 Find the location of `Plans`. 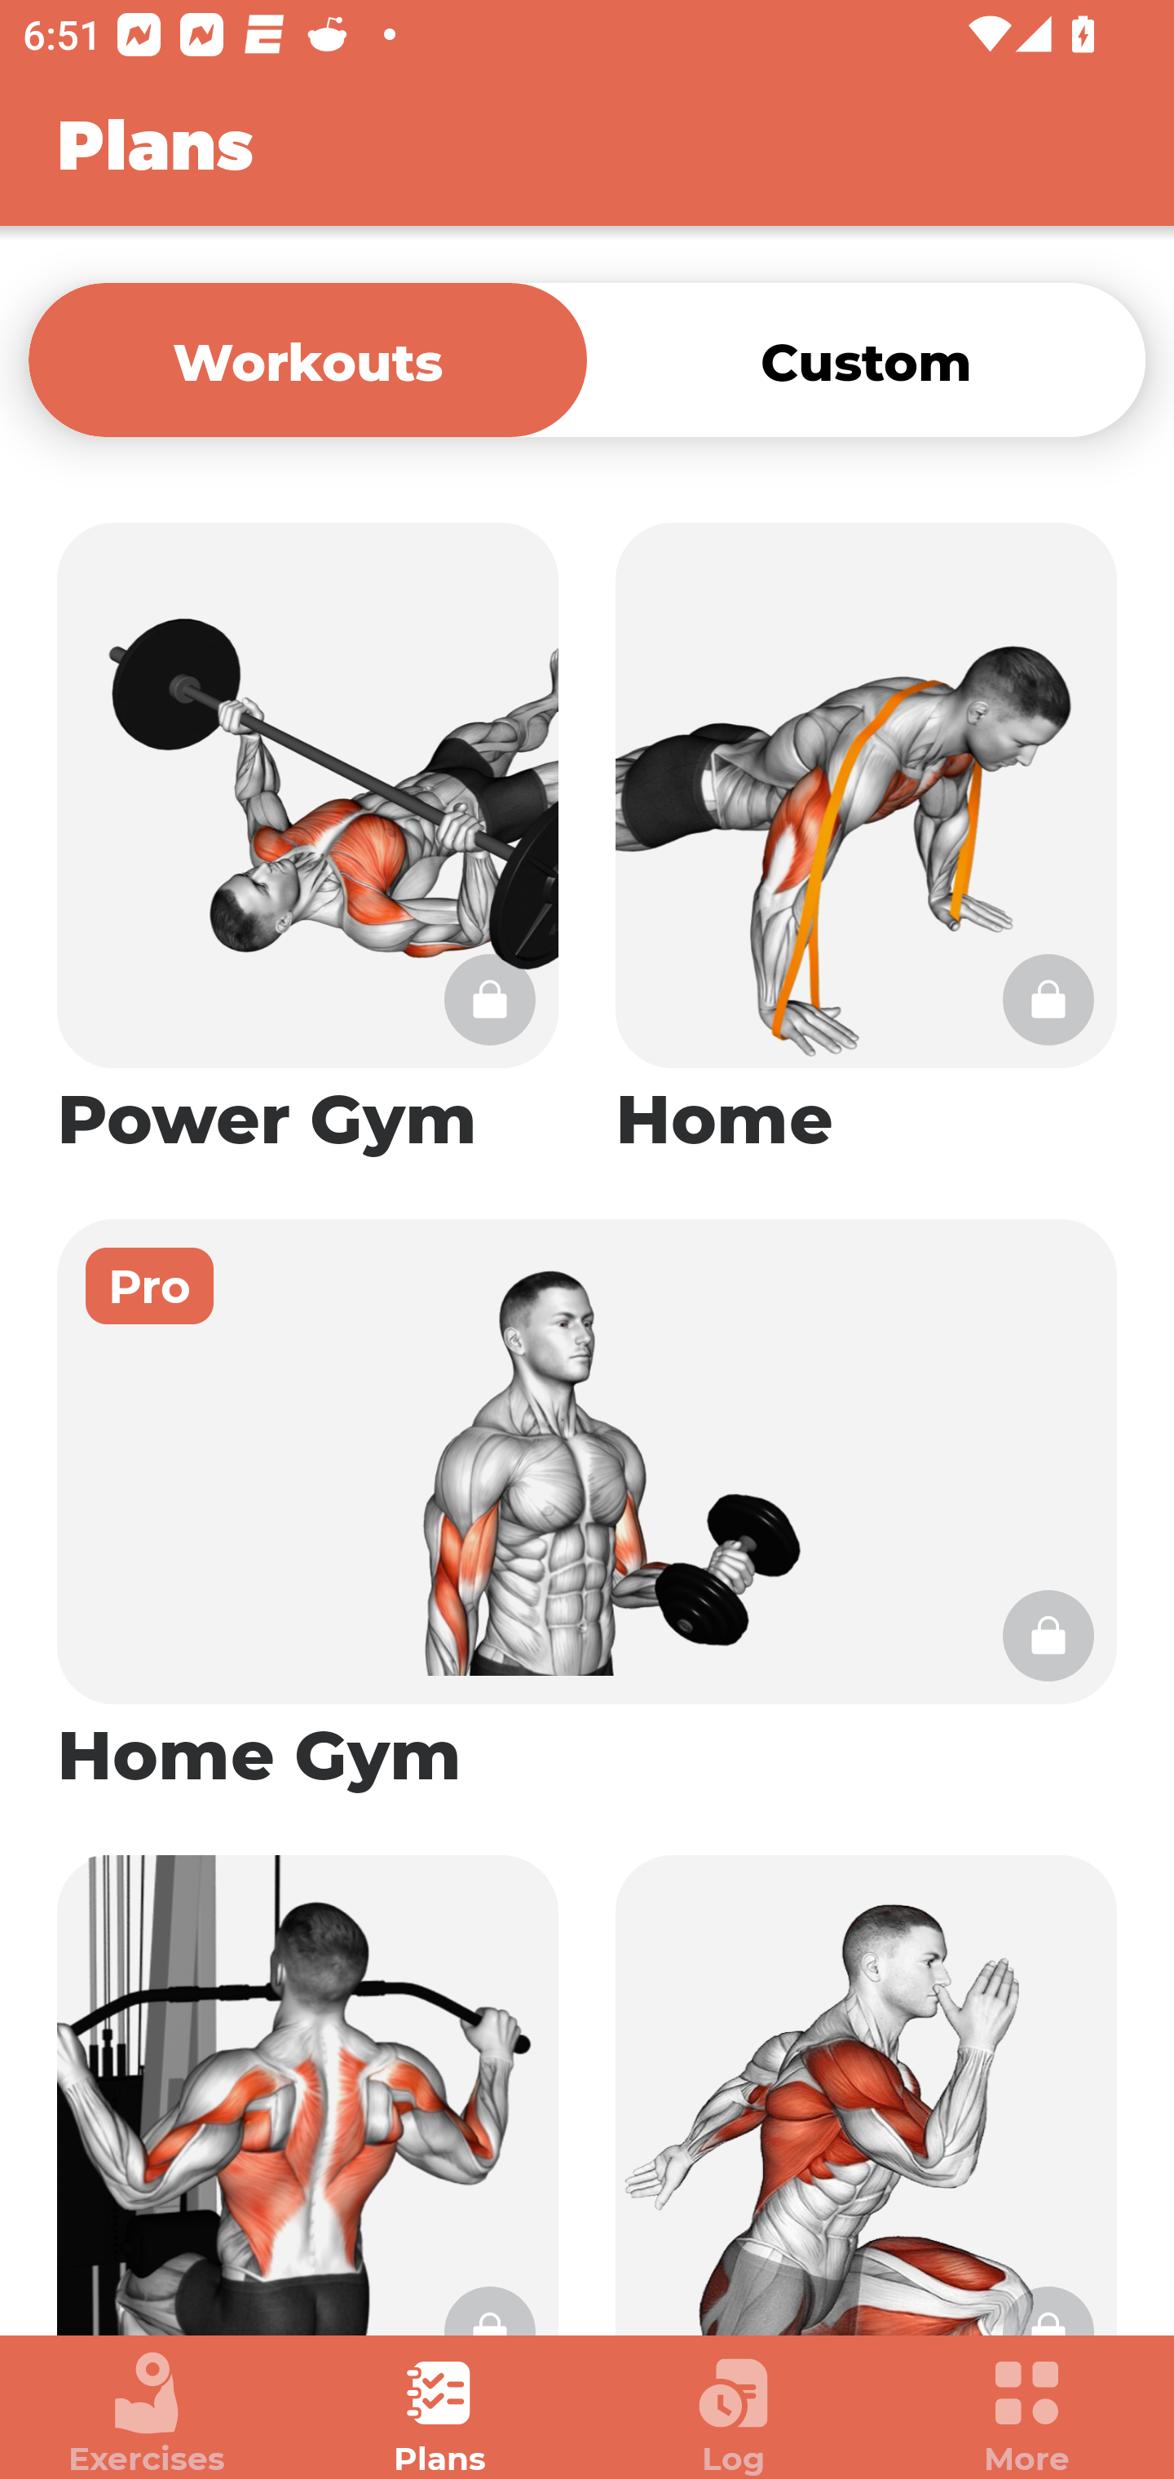

Plans is located at coordinates (440, 2414).